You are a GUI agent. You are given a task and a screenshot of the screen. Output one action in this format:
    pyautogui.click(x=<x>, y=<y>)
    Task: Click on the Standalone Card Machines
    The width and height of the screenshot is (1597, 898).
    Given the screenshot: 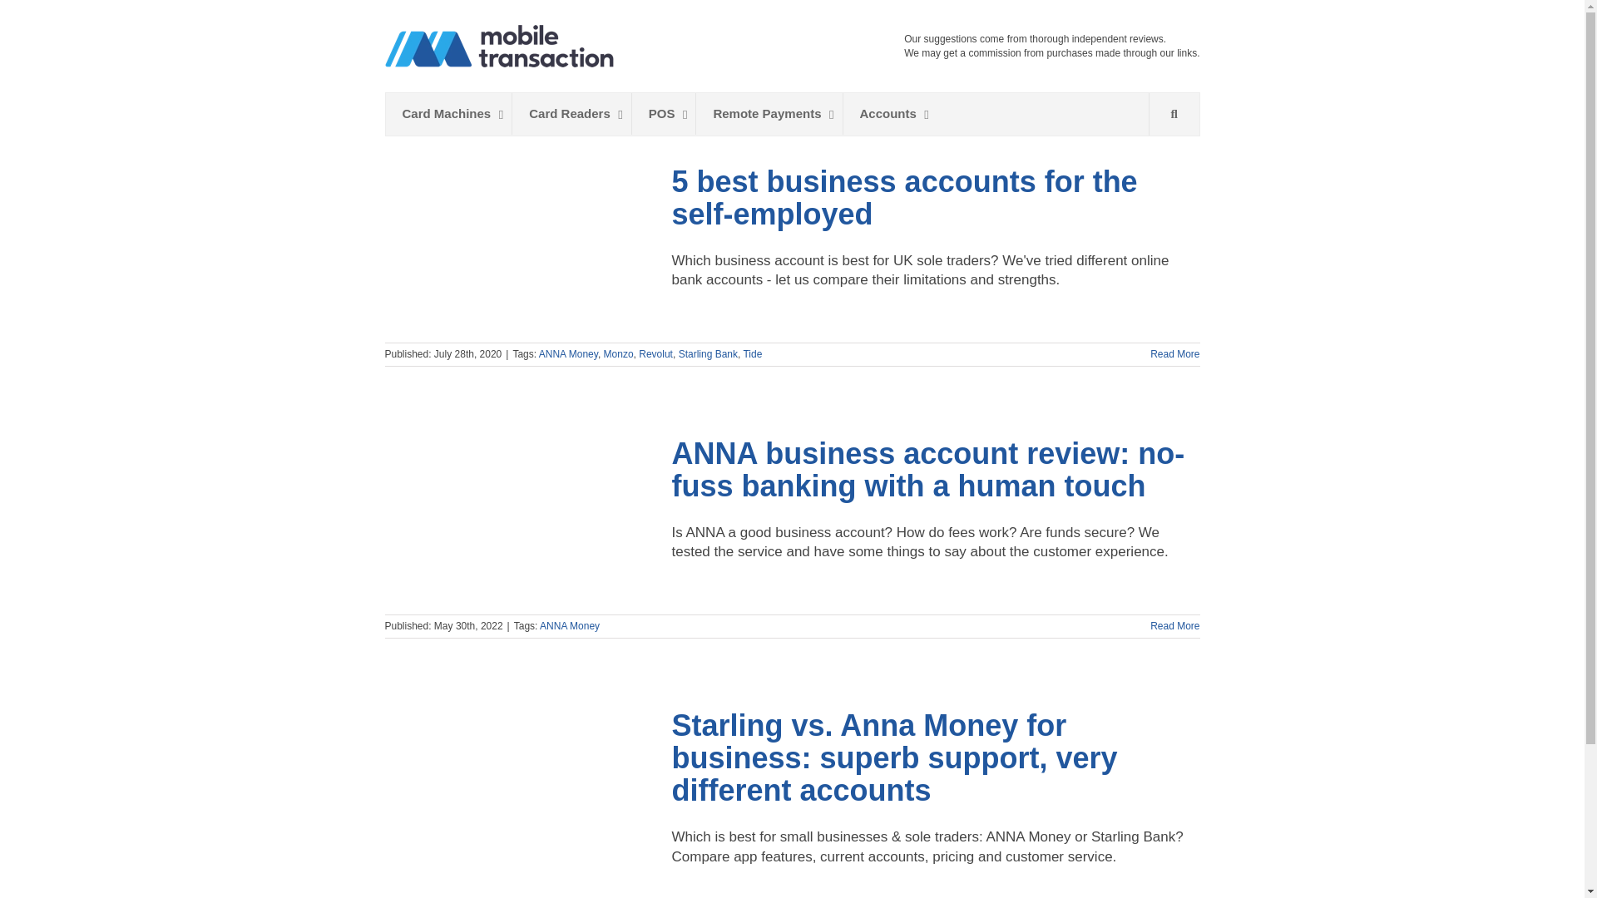 What is the action you would take?
    pyautogui.click(x=449, y=114)
    